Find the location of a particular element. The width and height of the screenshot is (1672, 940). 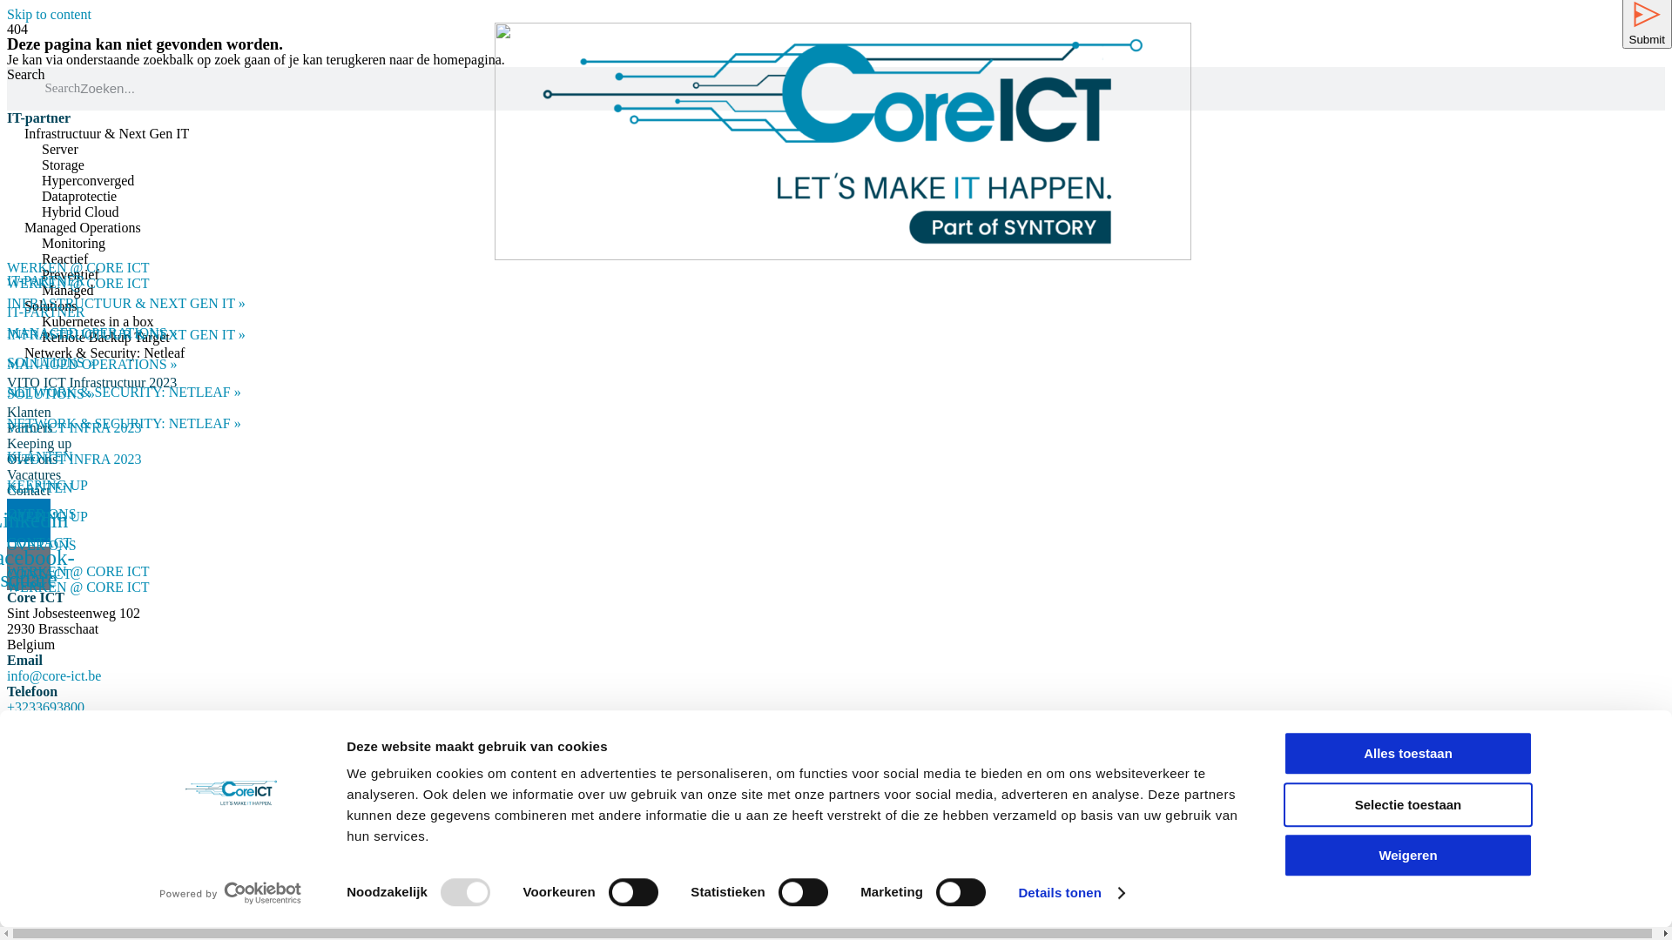

Privacy Policy is located at coordinates (137, 789).